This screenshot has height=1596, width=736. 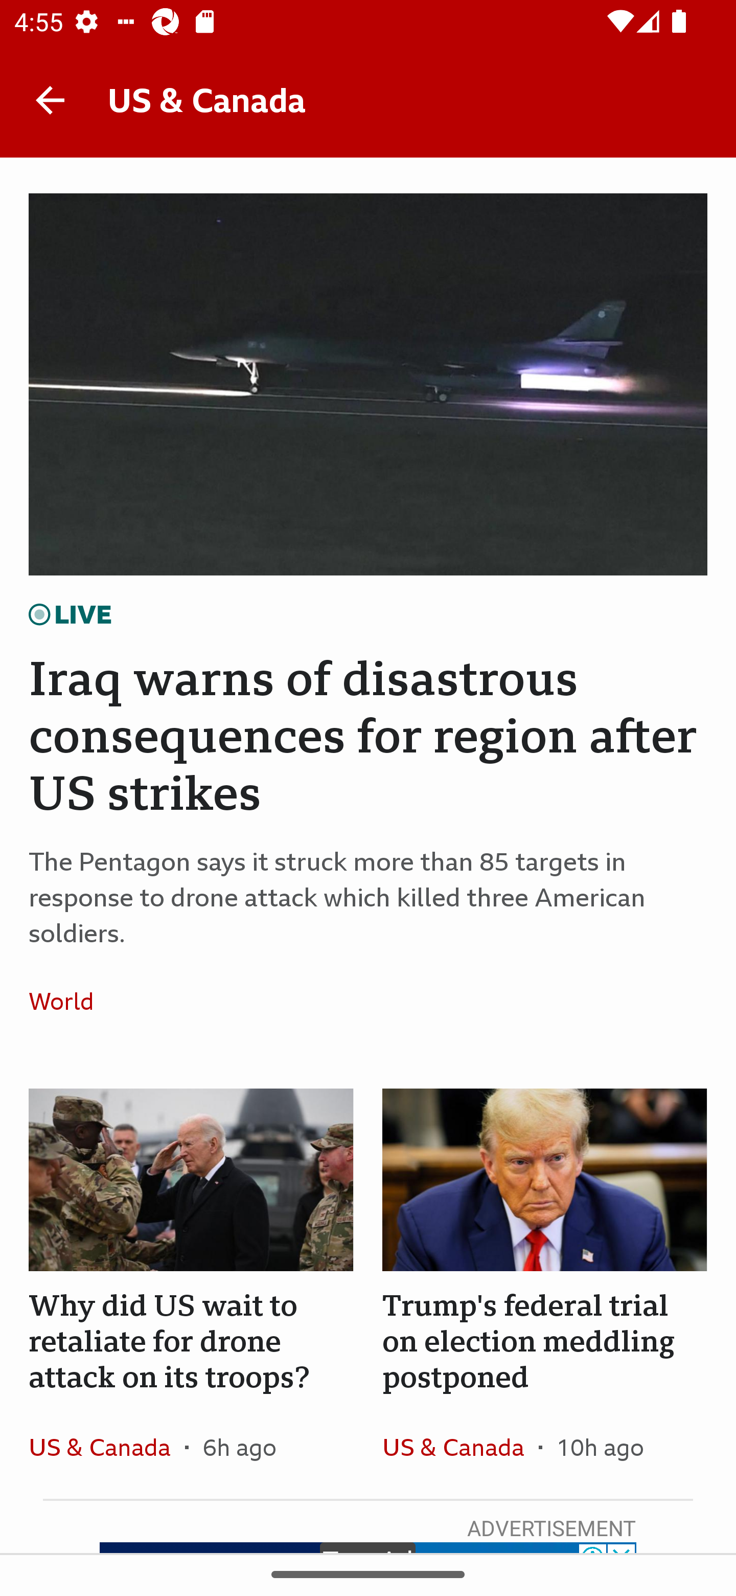 I want to click on US & Canada In the section US & Canada, so click(x=106, y=1447).